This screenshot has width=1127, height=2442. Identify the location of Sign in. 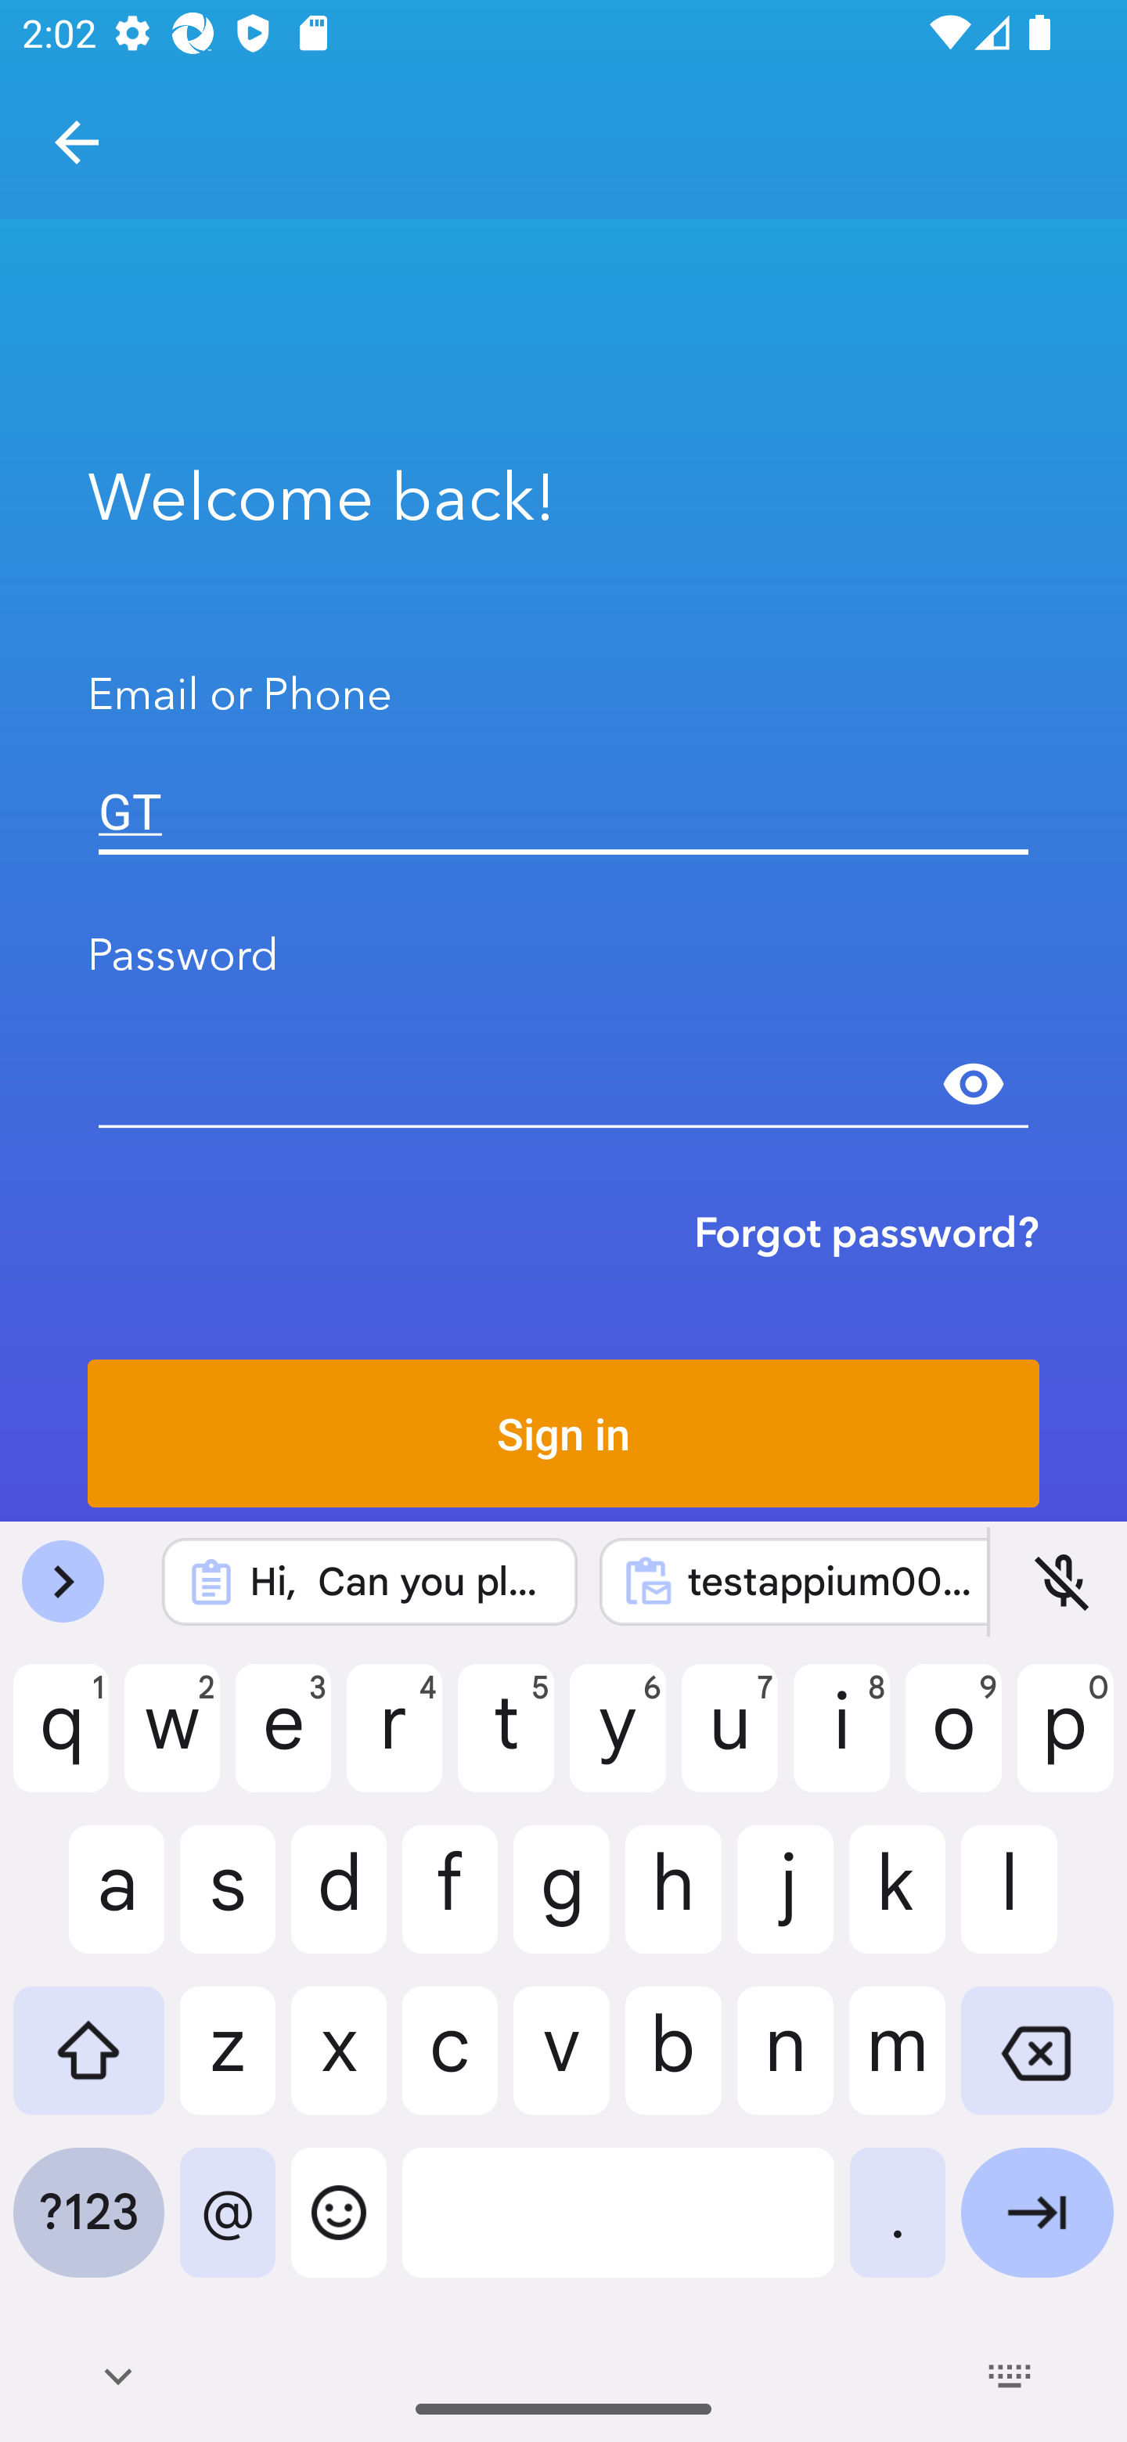
(563, 1433).